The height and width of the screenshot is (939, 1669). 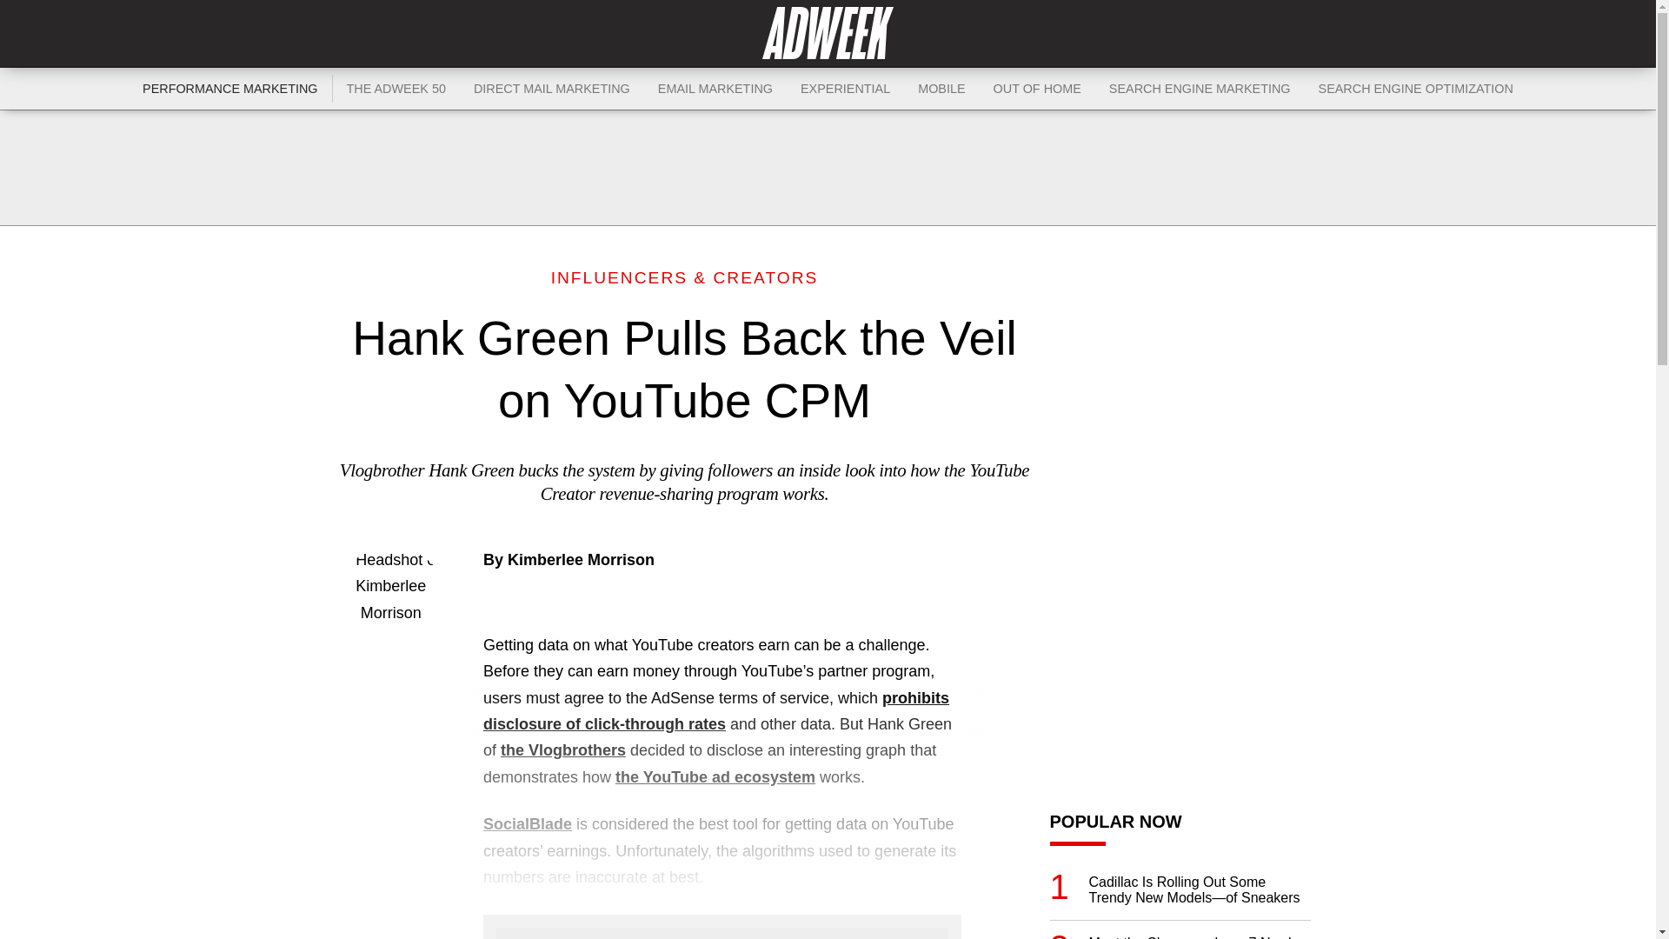 What do you see at coordinates (715, 89) in the screenshot?
I see `EMAIL MARKETING` at bounding box center [715, 89].